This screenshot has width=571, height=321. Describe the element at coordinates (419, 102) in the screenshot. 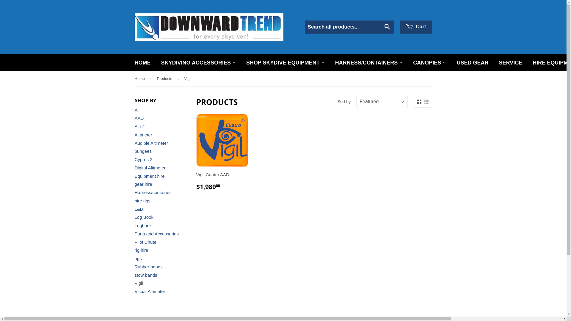

I see `Grid view` at that location.